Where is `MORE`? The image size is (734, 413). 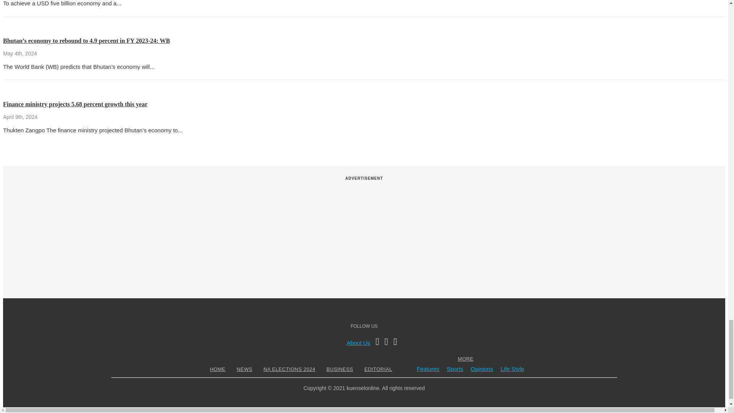 MORE is located at coordinates (466, 359).